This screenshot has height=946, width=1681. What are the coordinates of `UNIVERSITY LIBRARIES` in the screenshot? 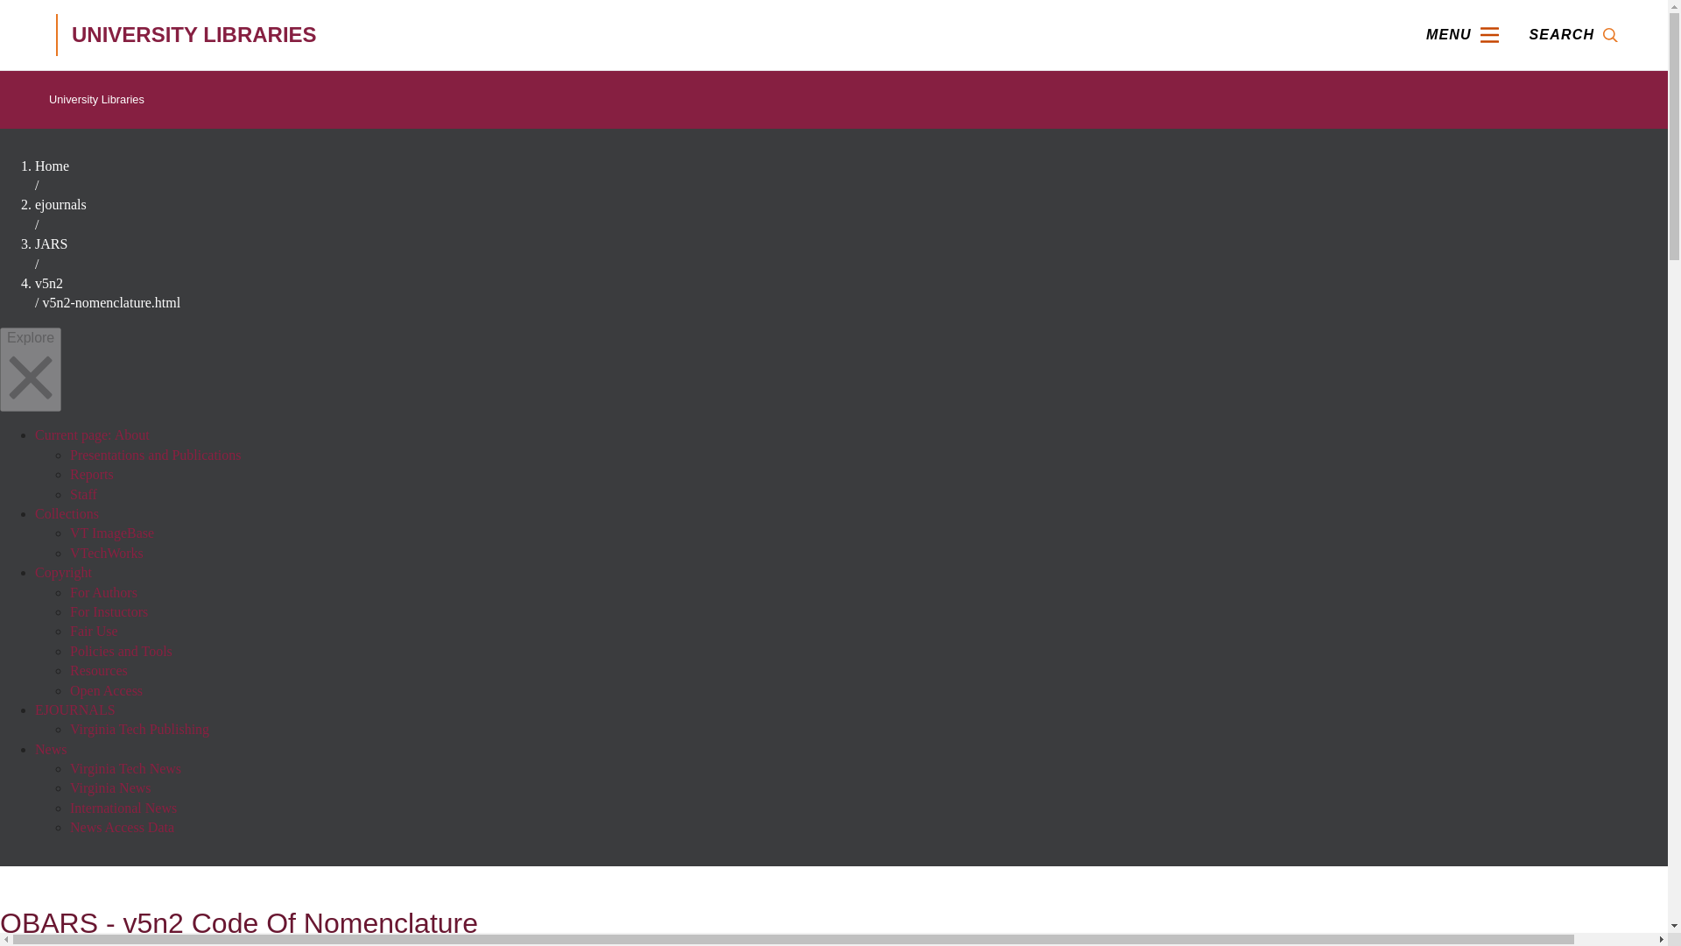 It's located at (306, 35).